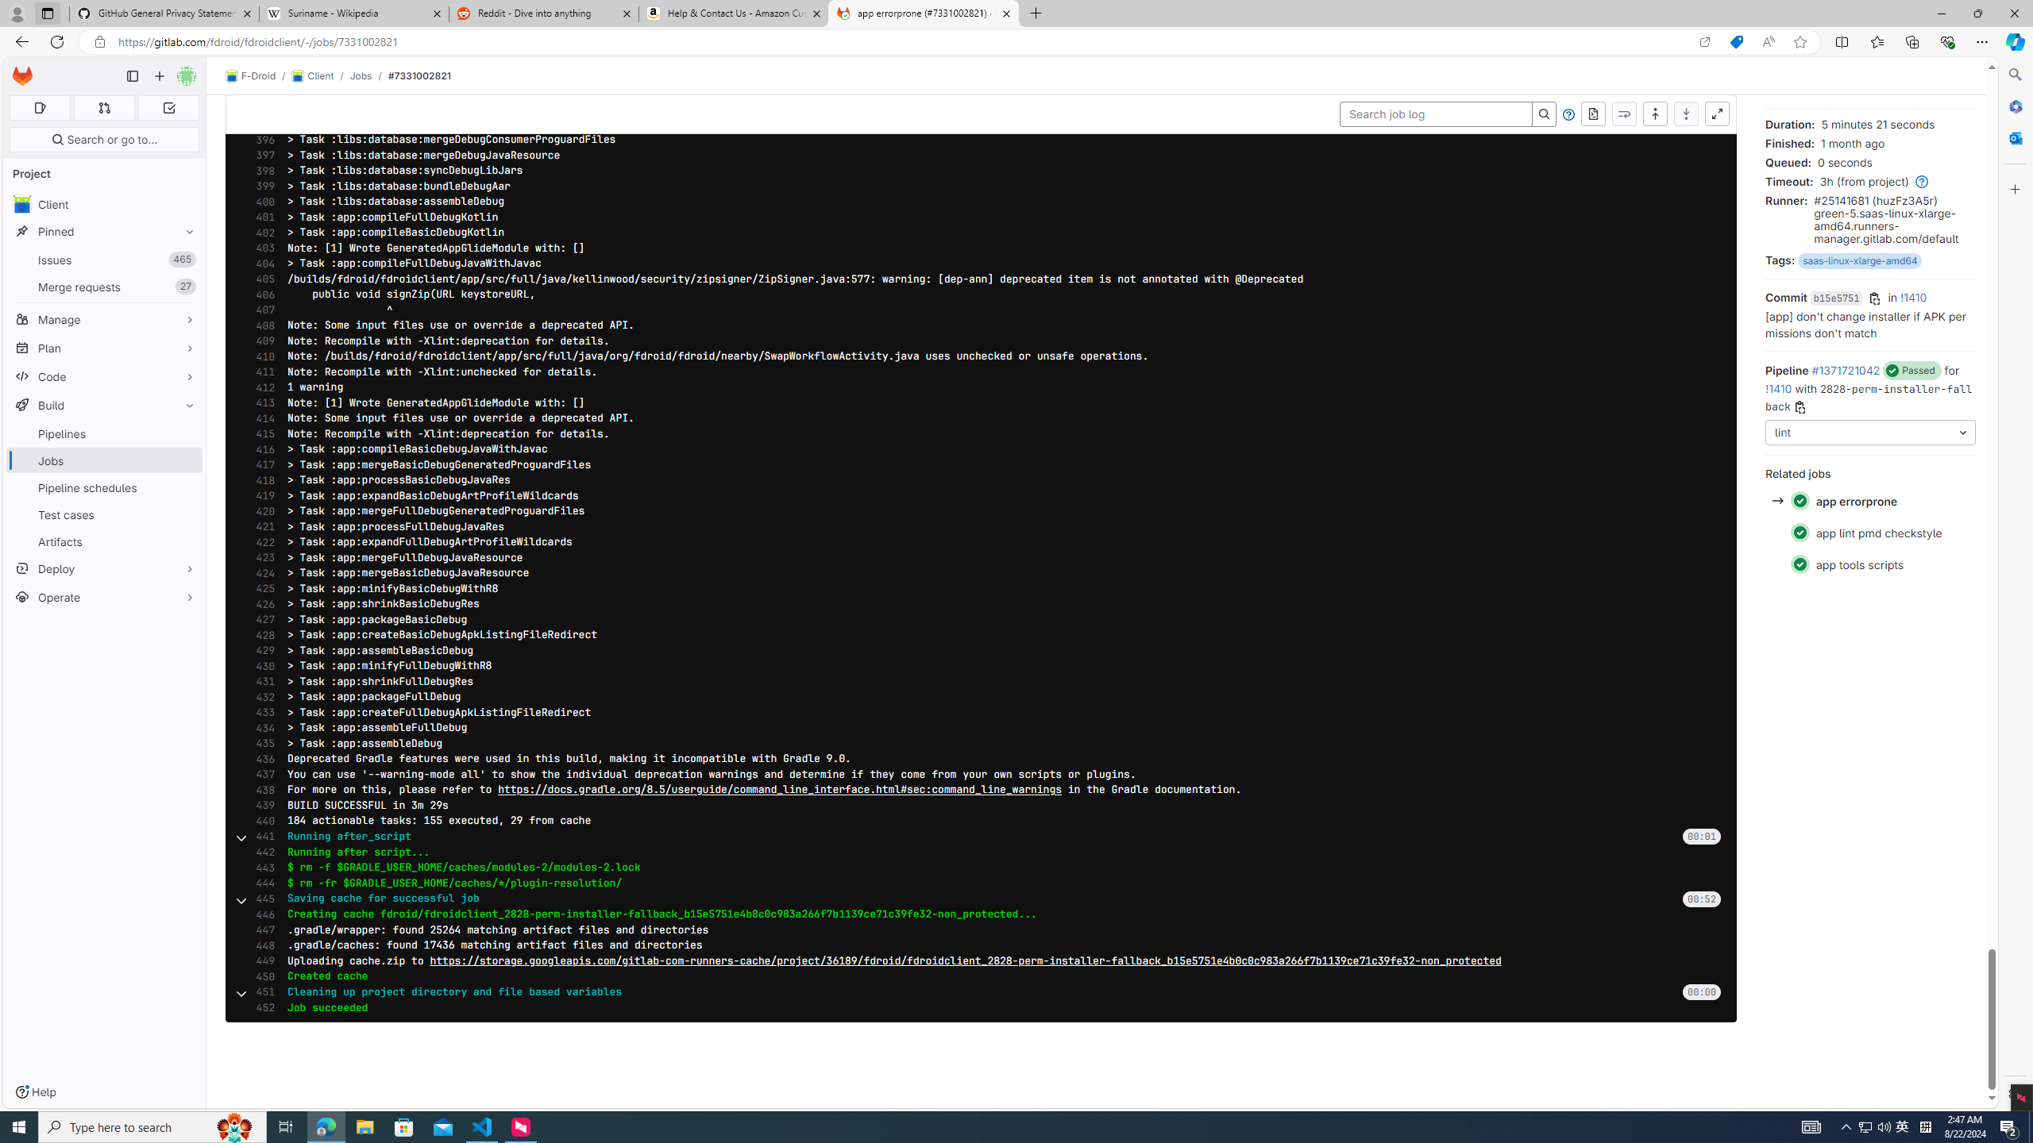 Image resolution: width=2033 pixels, height=1143 pixels. What do you see at coordinates (1919, 181) in the screenshot?
I see `Class: gl-link` at bounding box center [1919, 181].